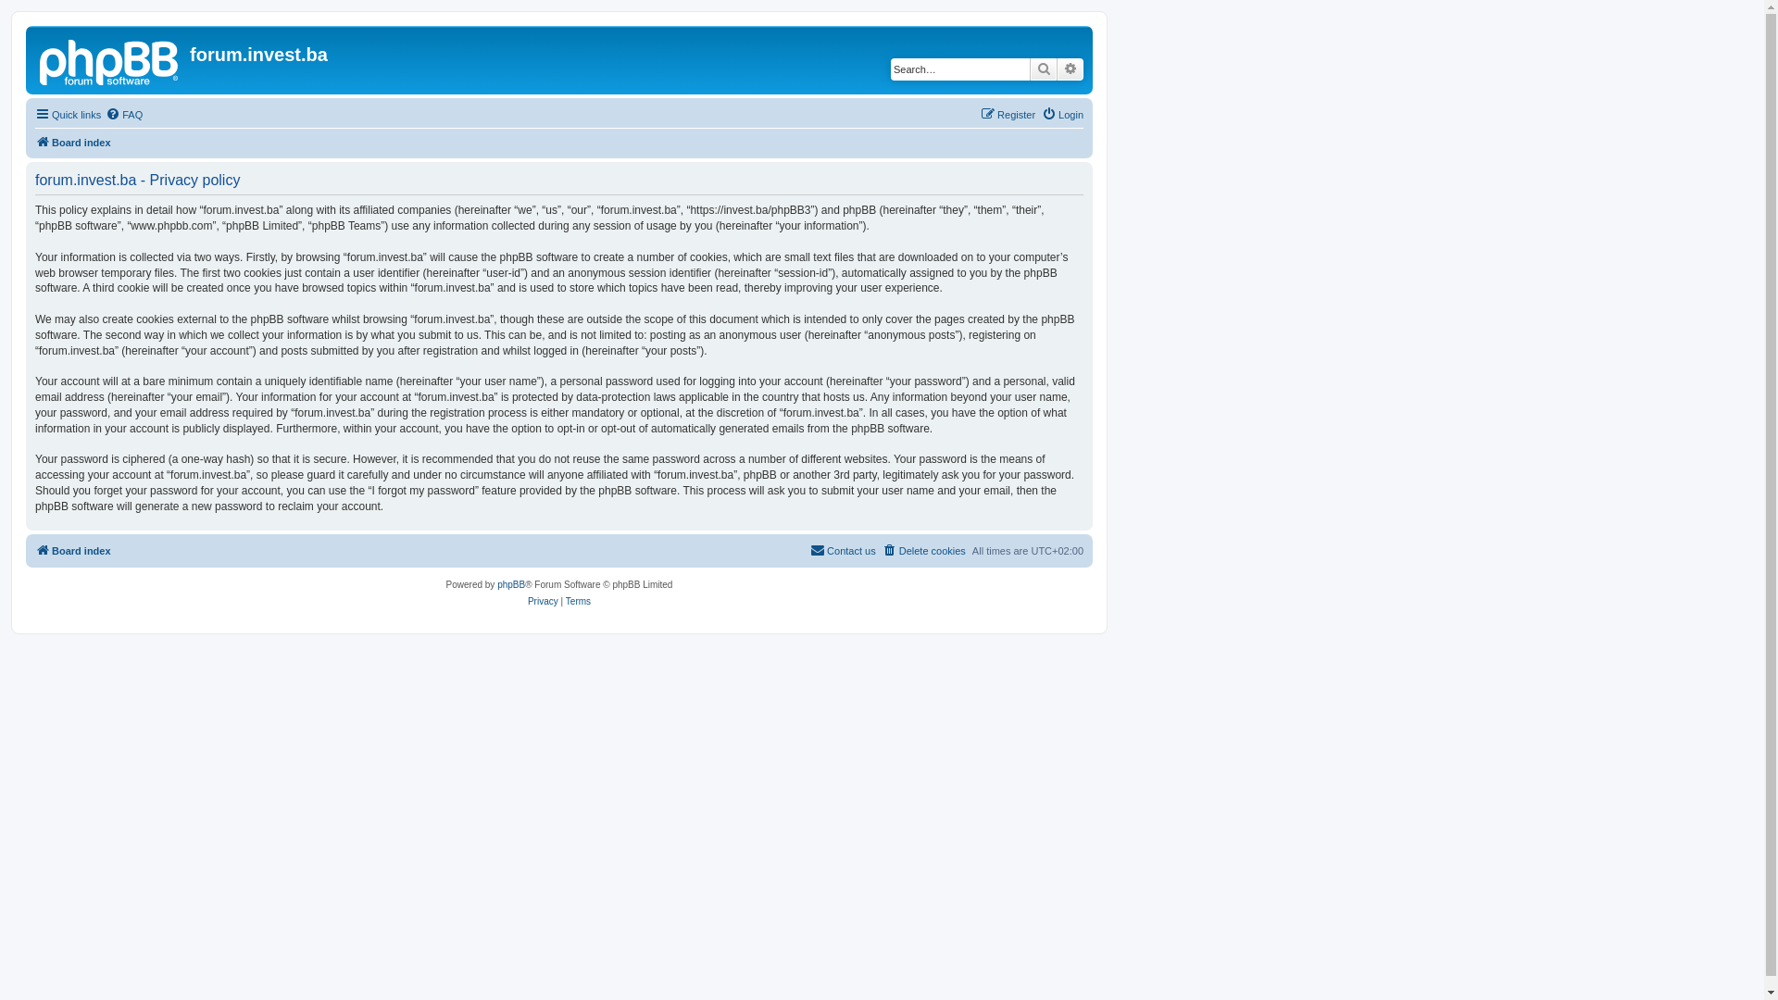 Image resolution: width=1778 pixels, height=1000 pixels. I want to click on Board index, so click(110, 60).